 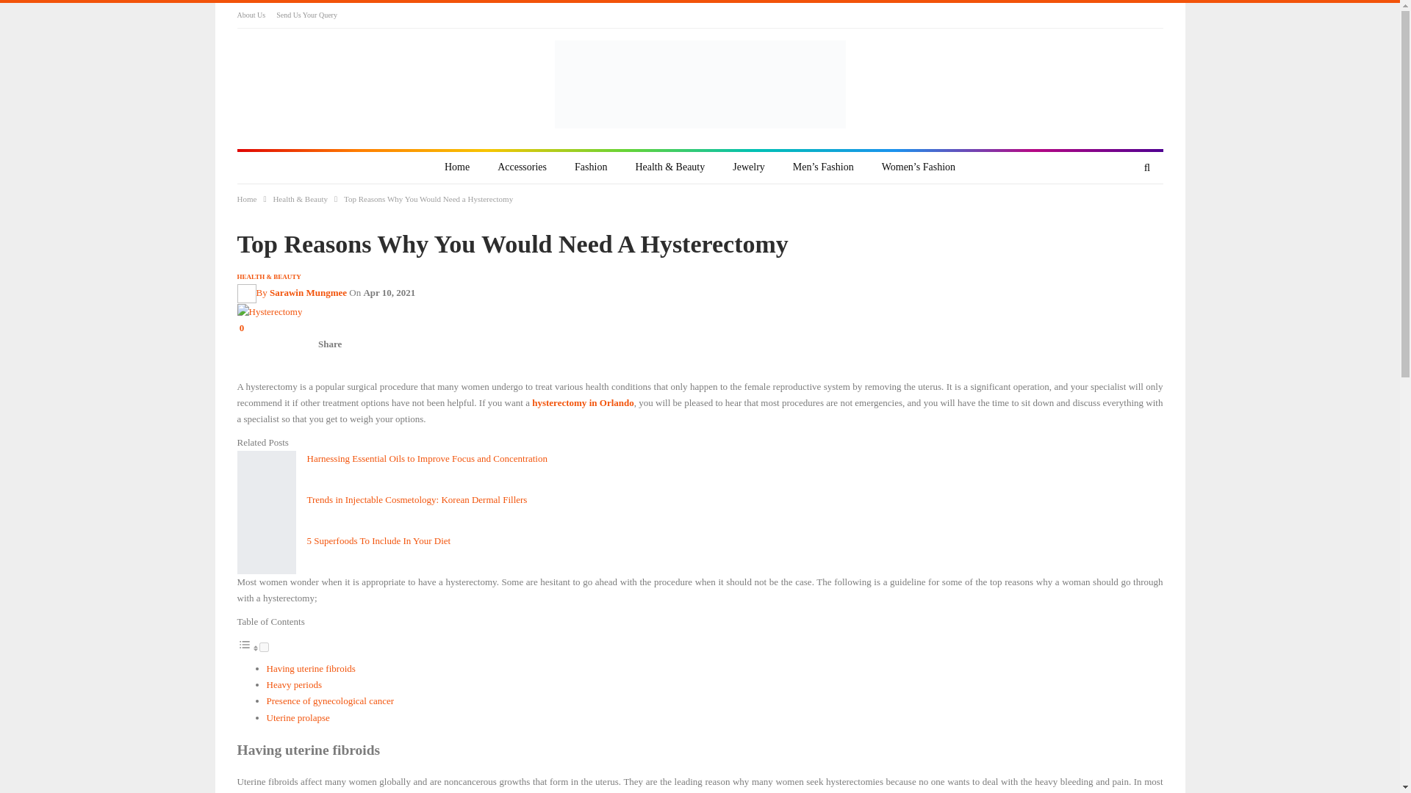 What do you see at coordinates (457, 167) in the screenshot?
I see `Home` at bounding box center [457, 167].